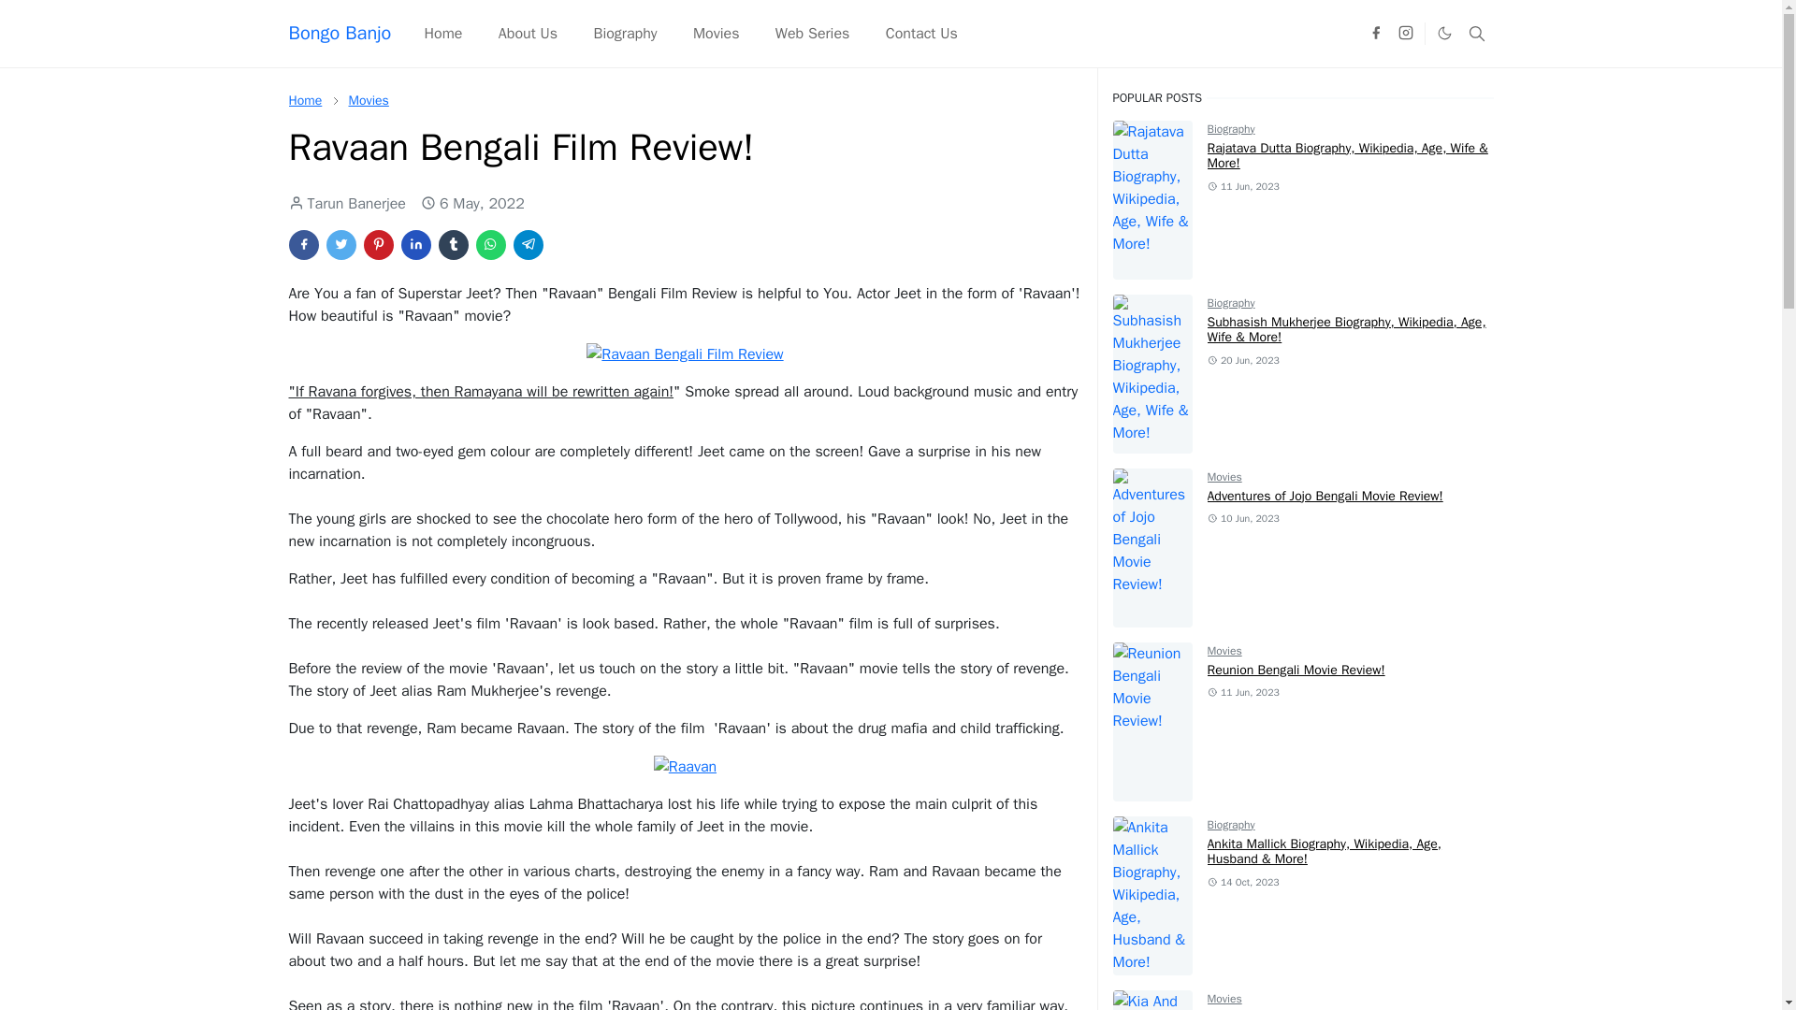 This screenshot has width=1796, height=1010. What do you see at coordinates (1231, 303) in the screenshot?
I see `Biography` at bounding box center [1231, 303].